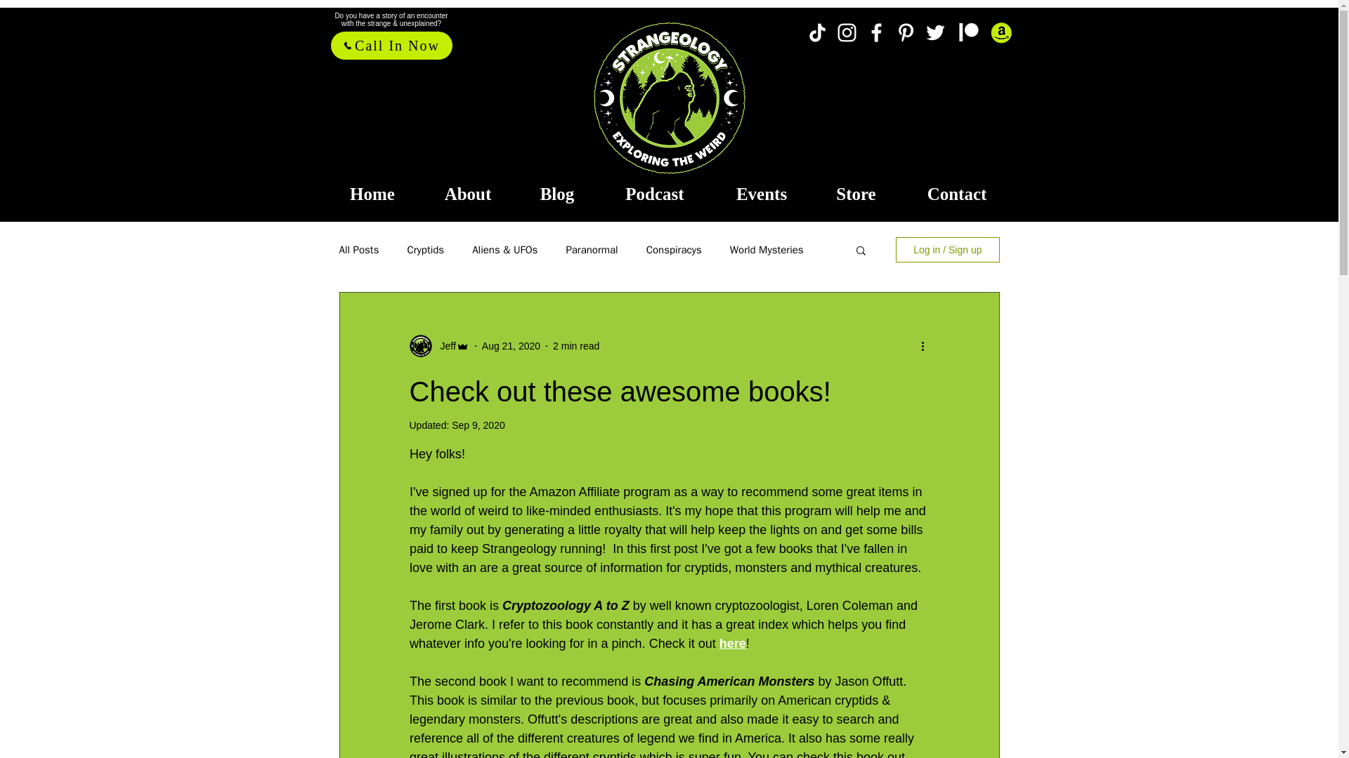 The width and height of the screenshot is (1349, 758). Describe the element at coordinates (372, 194) in the screenshot. I see `Home` at that location.